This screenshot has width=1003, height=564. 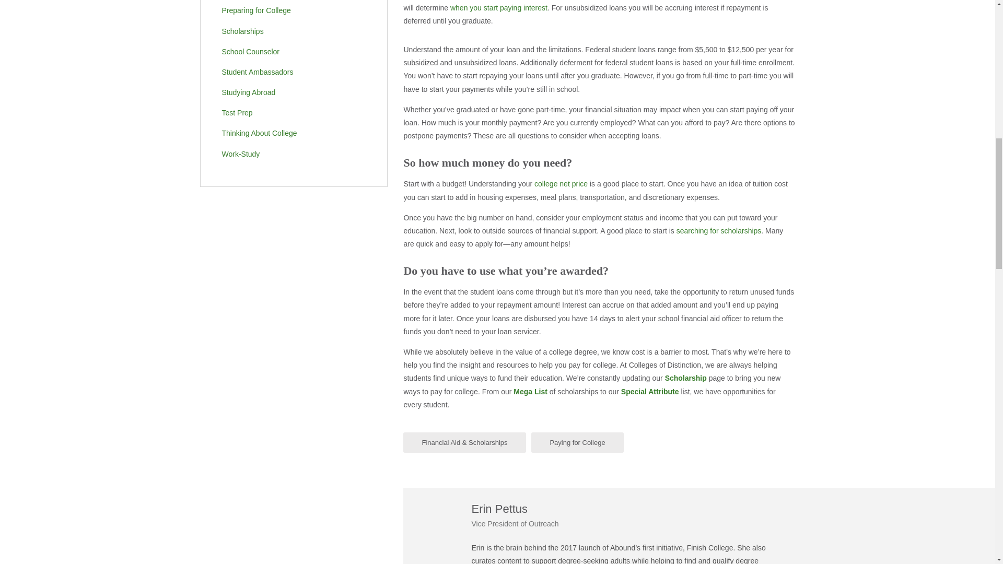 What do you see at coordinates (286, 10) in the screenshot?
I see `Preparing for College` at bounding box center [286, 10].